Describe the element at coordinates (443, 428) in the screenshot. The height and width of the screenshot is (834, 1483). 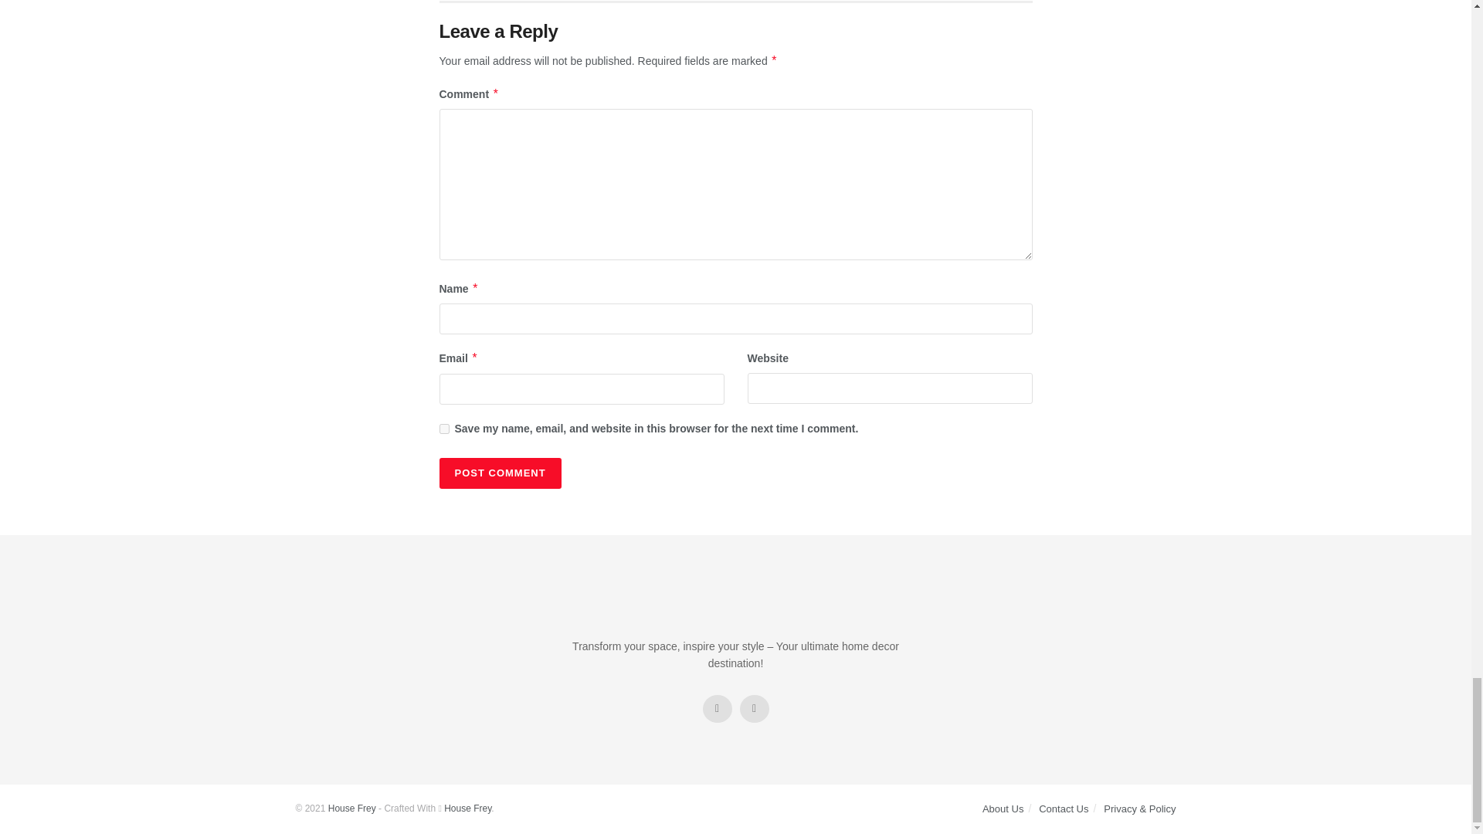
I see `yes` at that location.